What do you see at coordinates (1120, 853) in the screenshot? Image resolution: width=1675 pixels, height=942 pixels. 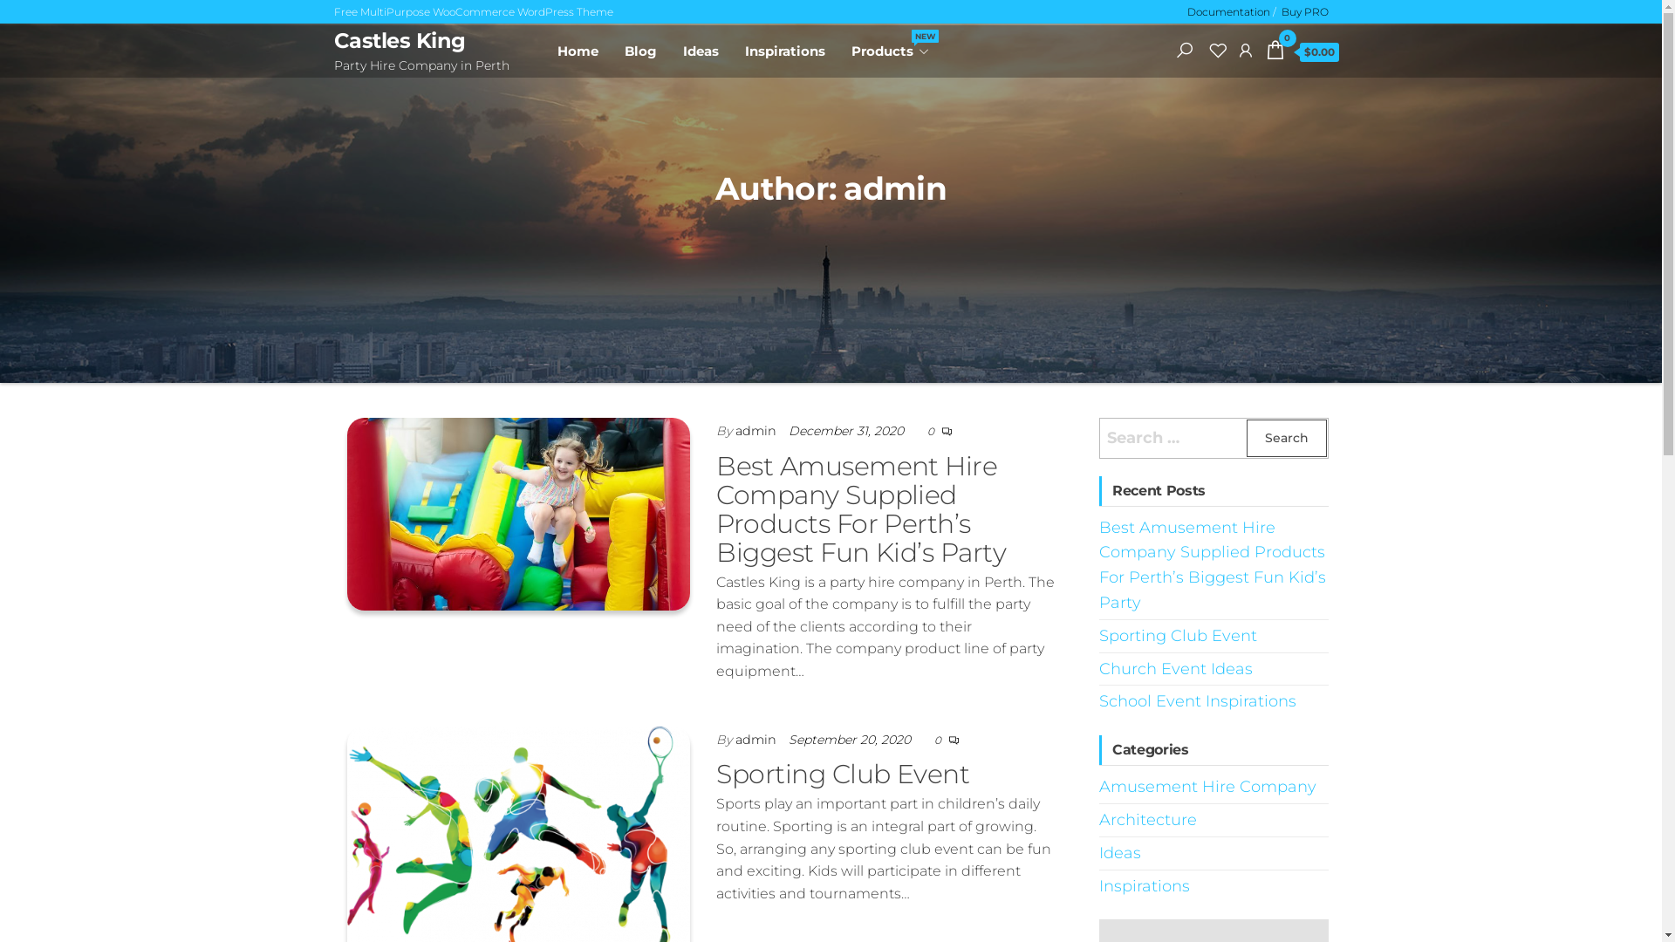 I see `Ideas` at bounding box center [1120, 853].